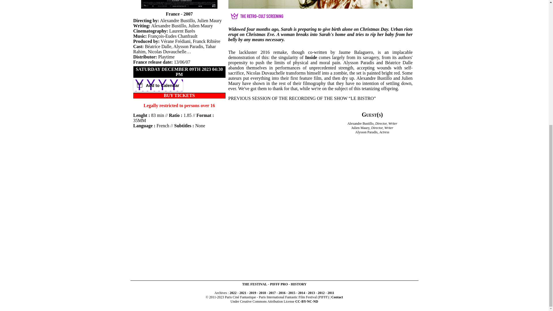 The height and width of the screenshot is (311, 553). Describe the element at coordinates (301, 293) in the screenshot. I see `2014` at that location.